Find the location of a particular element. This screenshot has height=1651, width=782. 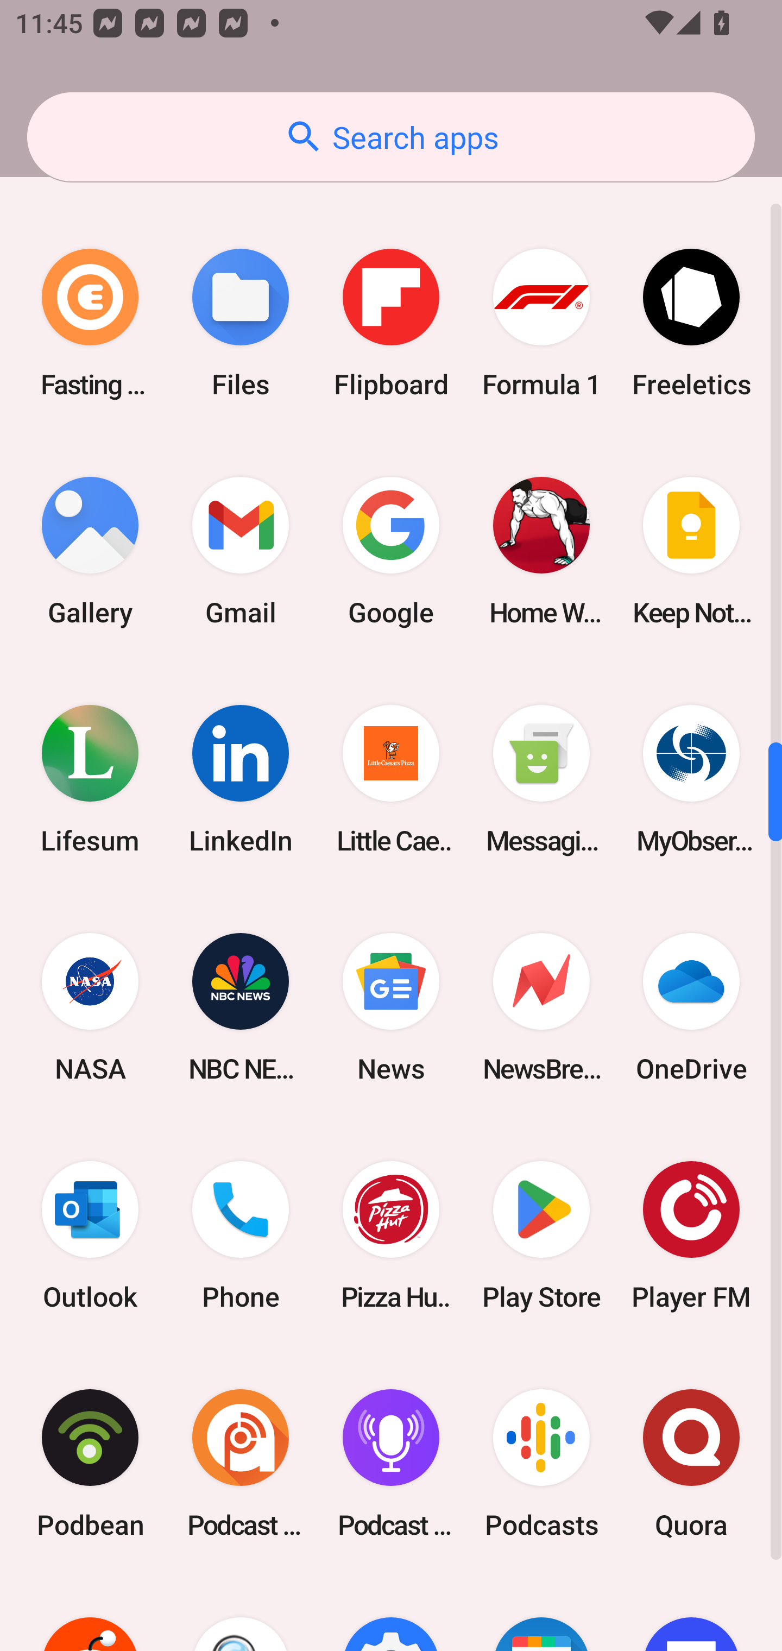

Little Caesars Pizza is located at coordinates (391, 779).